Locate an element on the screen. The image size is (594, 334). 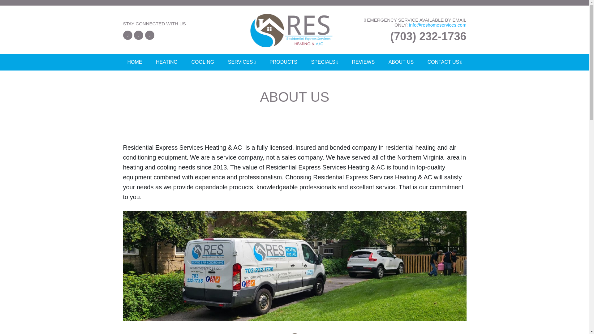
HEATING is located at coordinates (166, 62).